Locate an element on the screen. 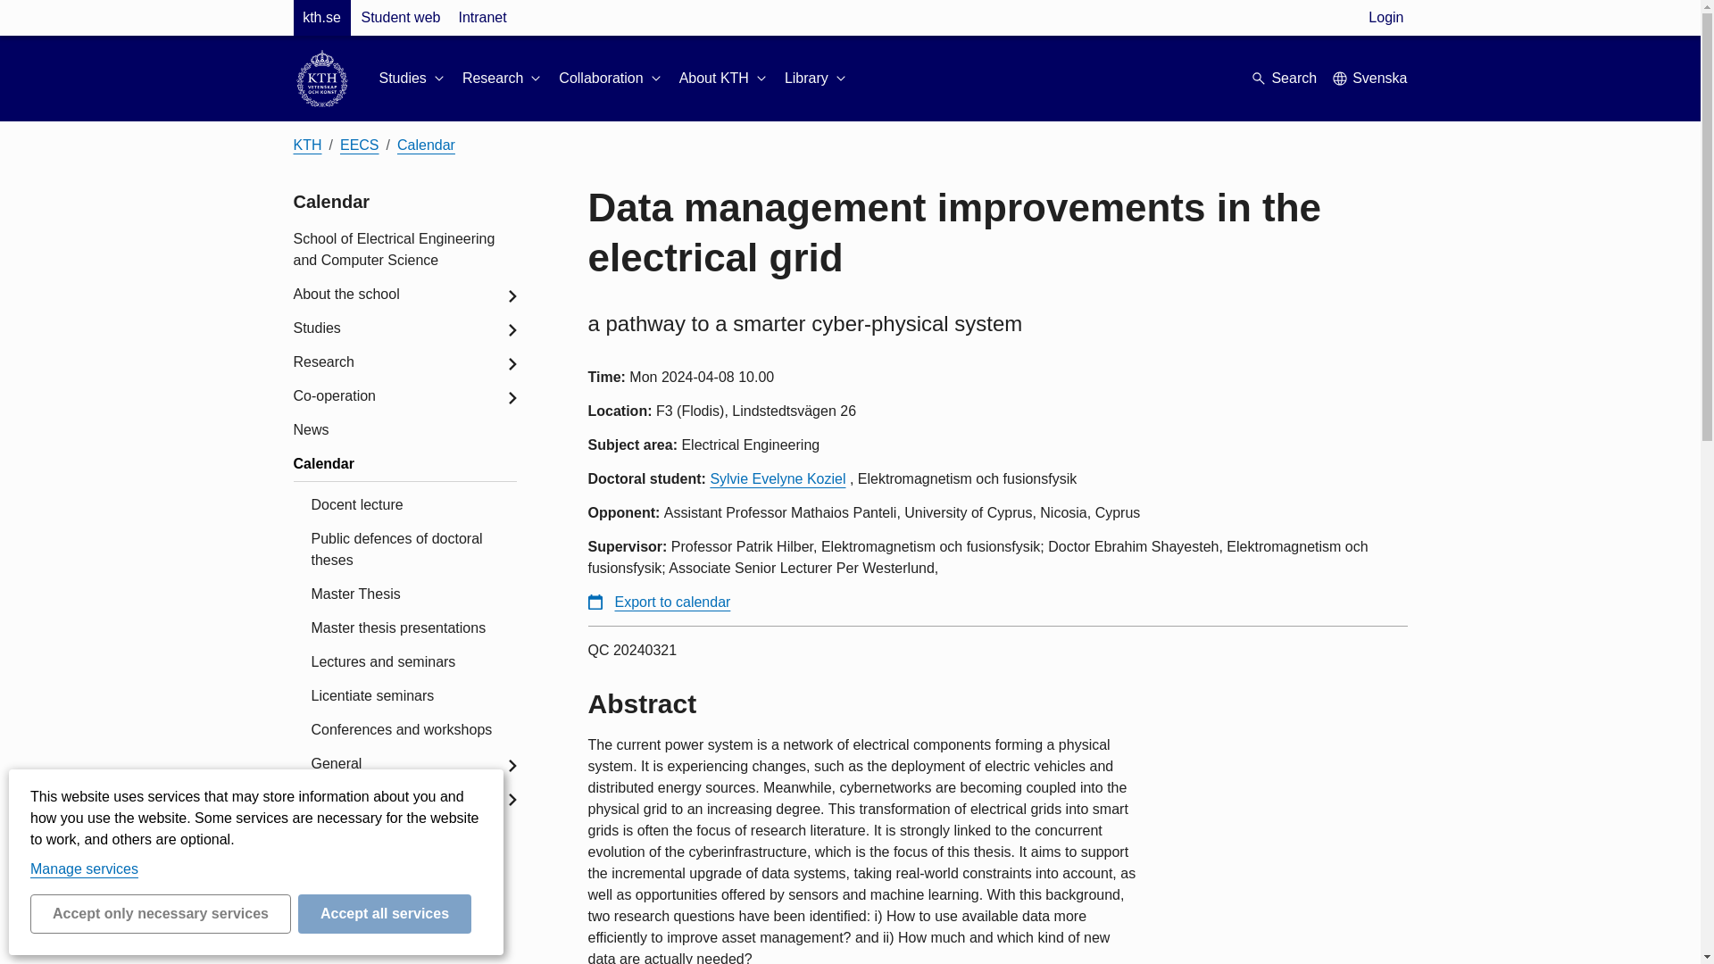  About KTH is located at coordinates (724, 79).